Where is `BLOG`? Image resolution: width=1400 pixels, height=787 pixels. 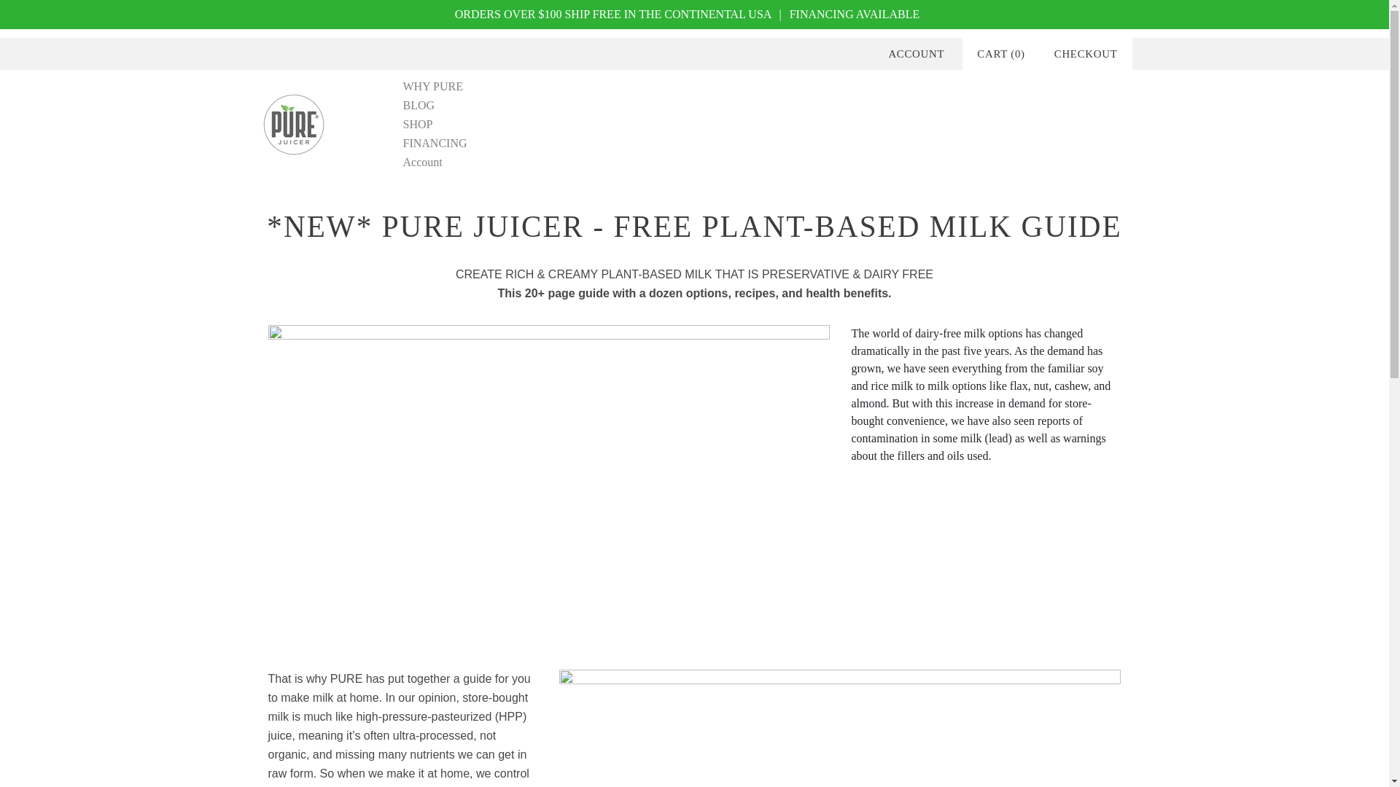 BLOG is located at coordinates (419, 105).